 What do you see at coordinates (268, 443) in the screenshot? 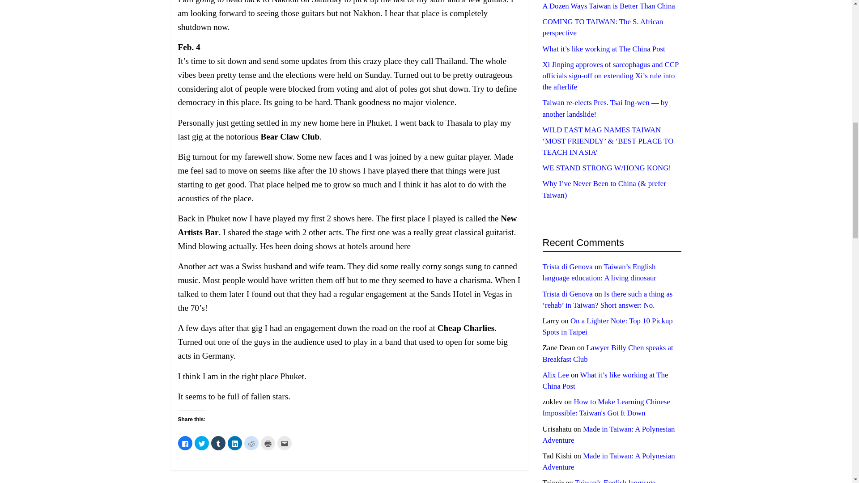
I see `Click to print` at bounding box center [268, 443].